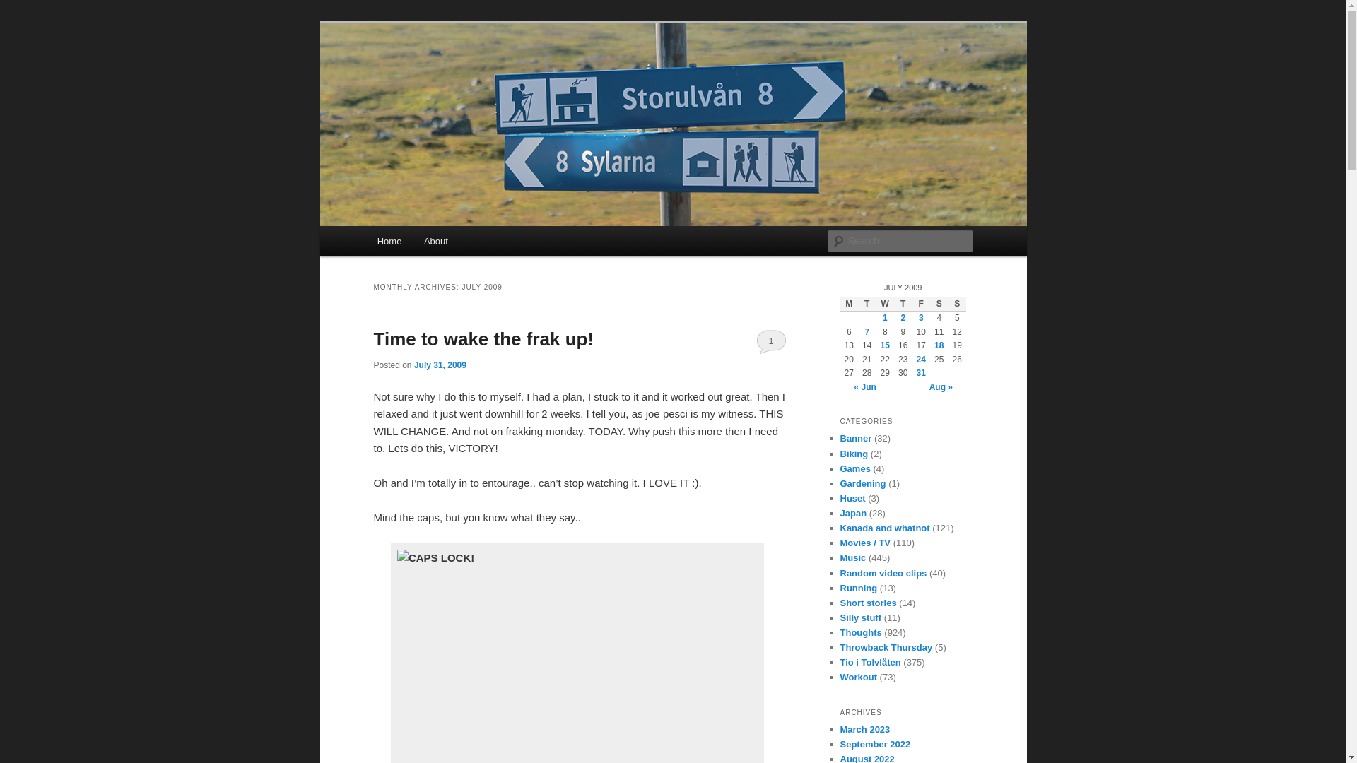 The width and height of the screenshot is (1357, 763). I want to click on cruise control for cool, so click(572, 656).